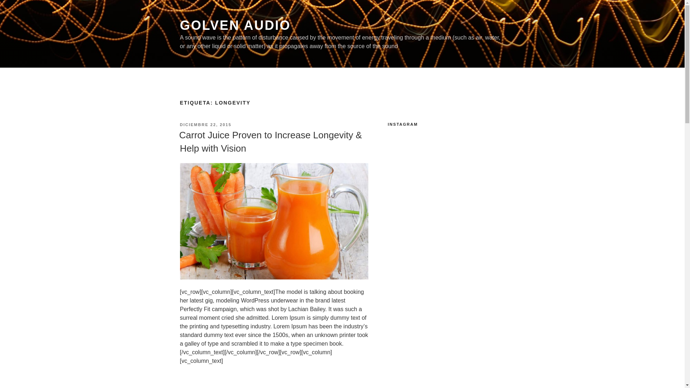 The image size is (690, 388). I want to click on DICIEMBRE 22, 2015, so click(206, 125).